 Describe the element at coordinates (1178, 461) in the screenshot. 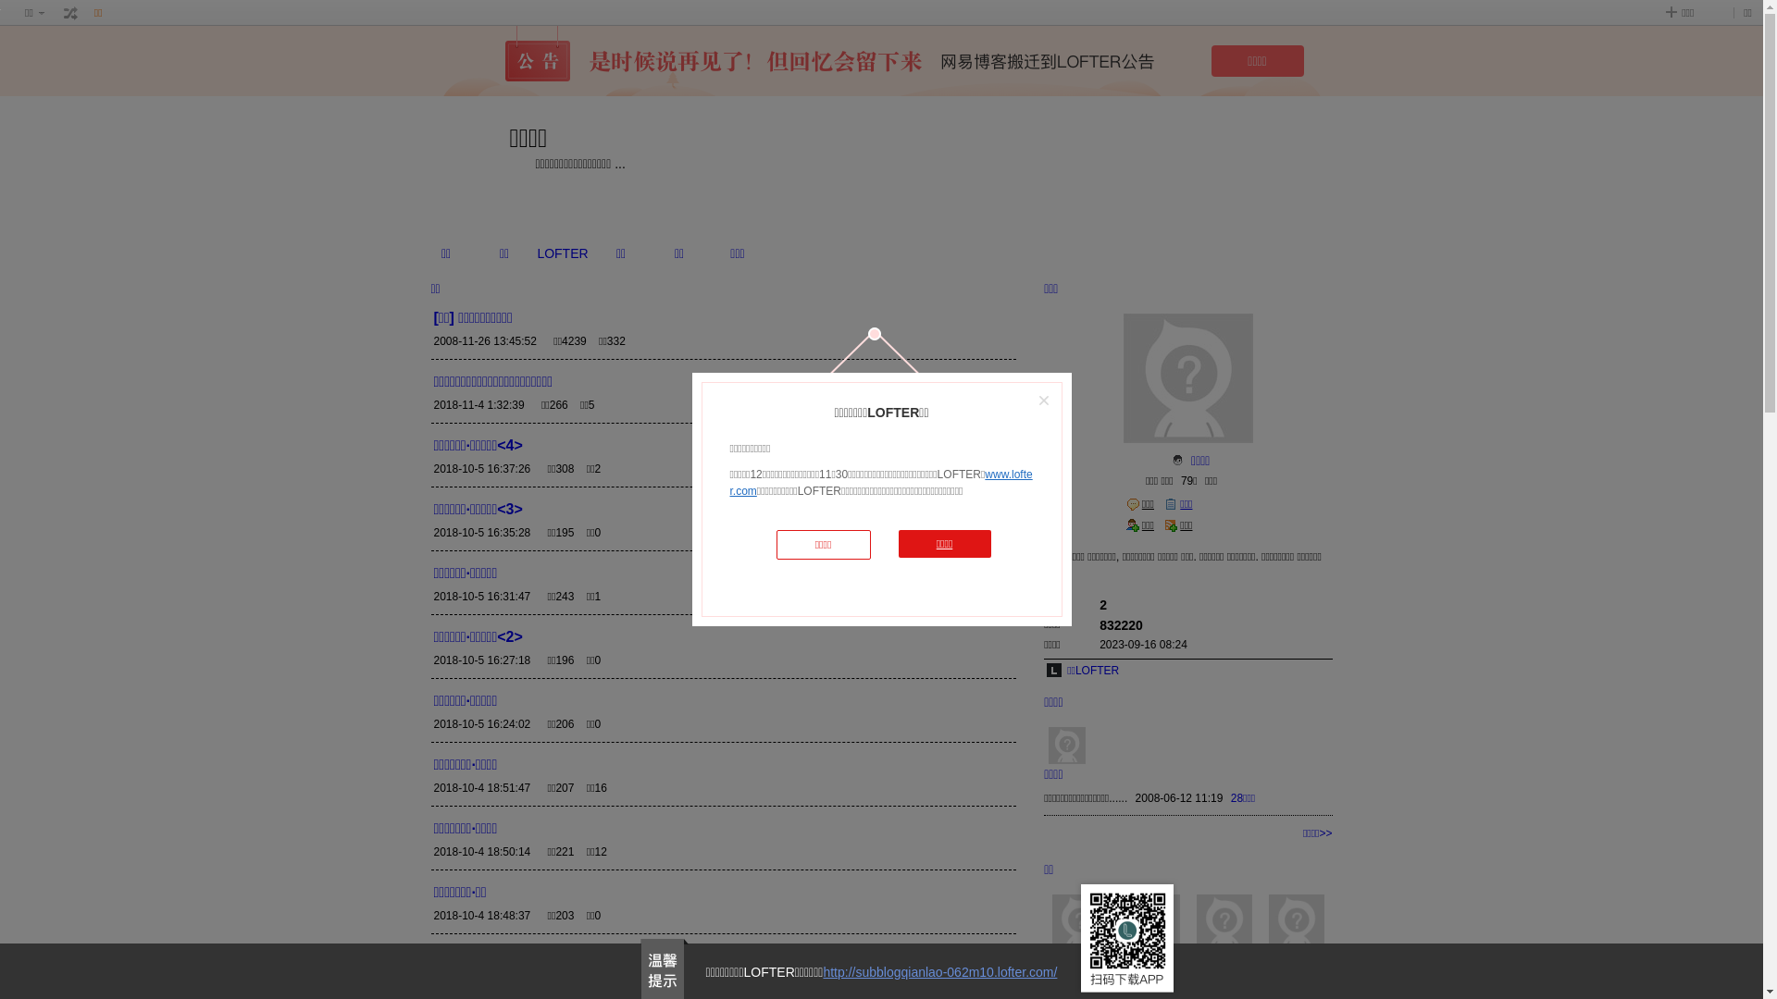

I see ` ` at that location.